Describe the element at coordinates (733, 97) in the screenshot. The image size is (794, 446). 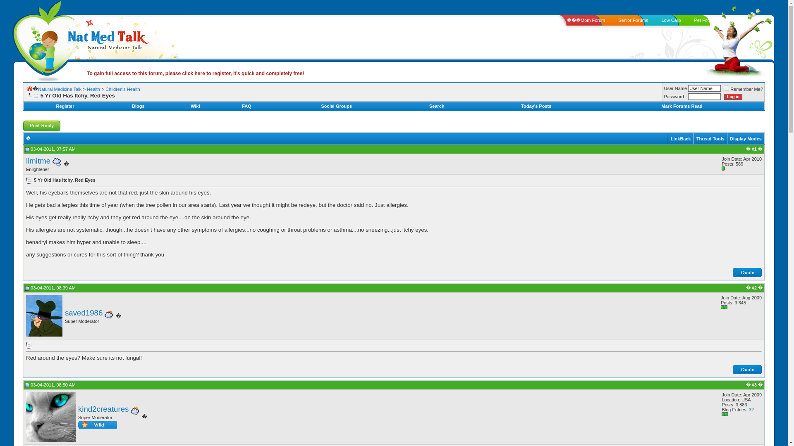
I see `Log in` at that location.